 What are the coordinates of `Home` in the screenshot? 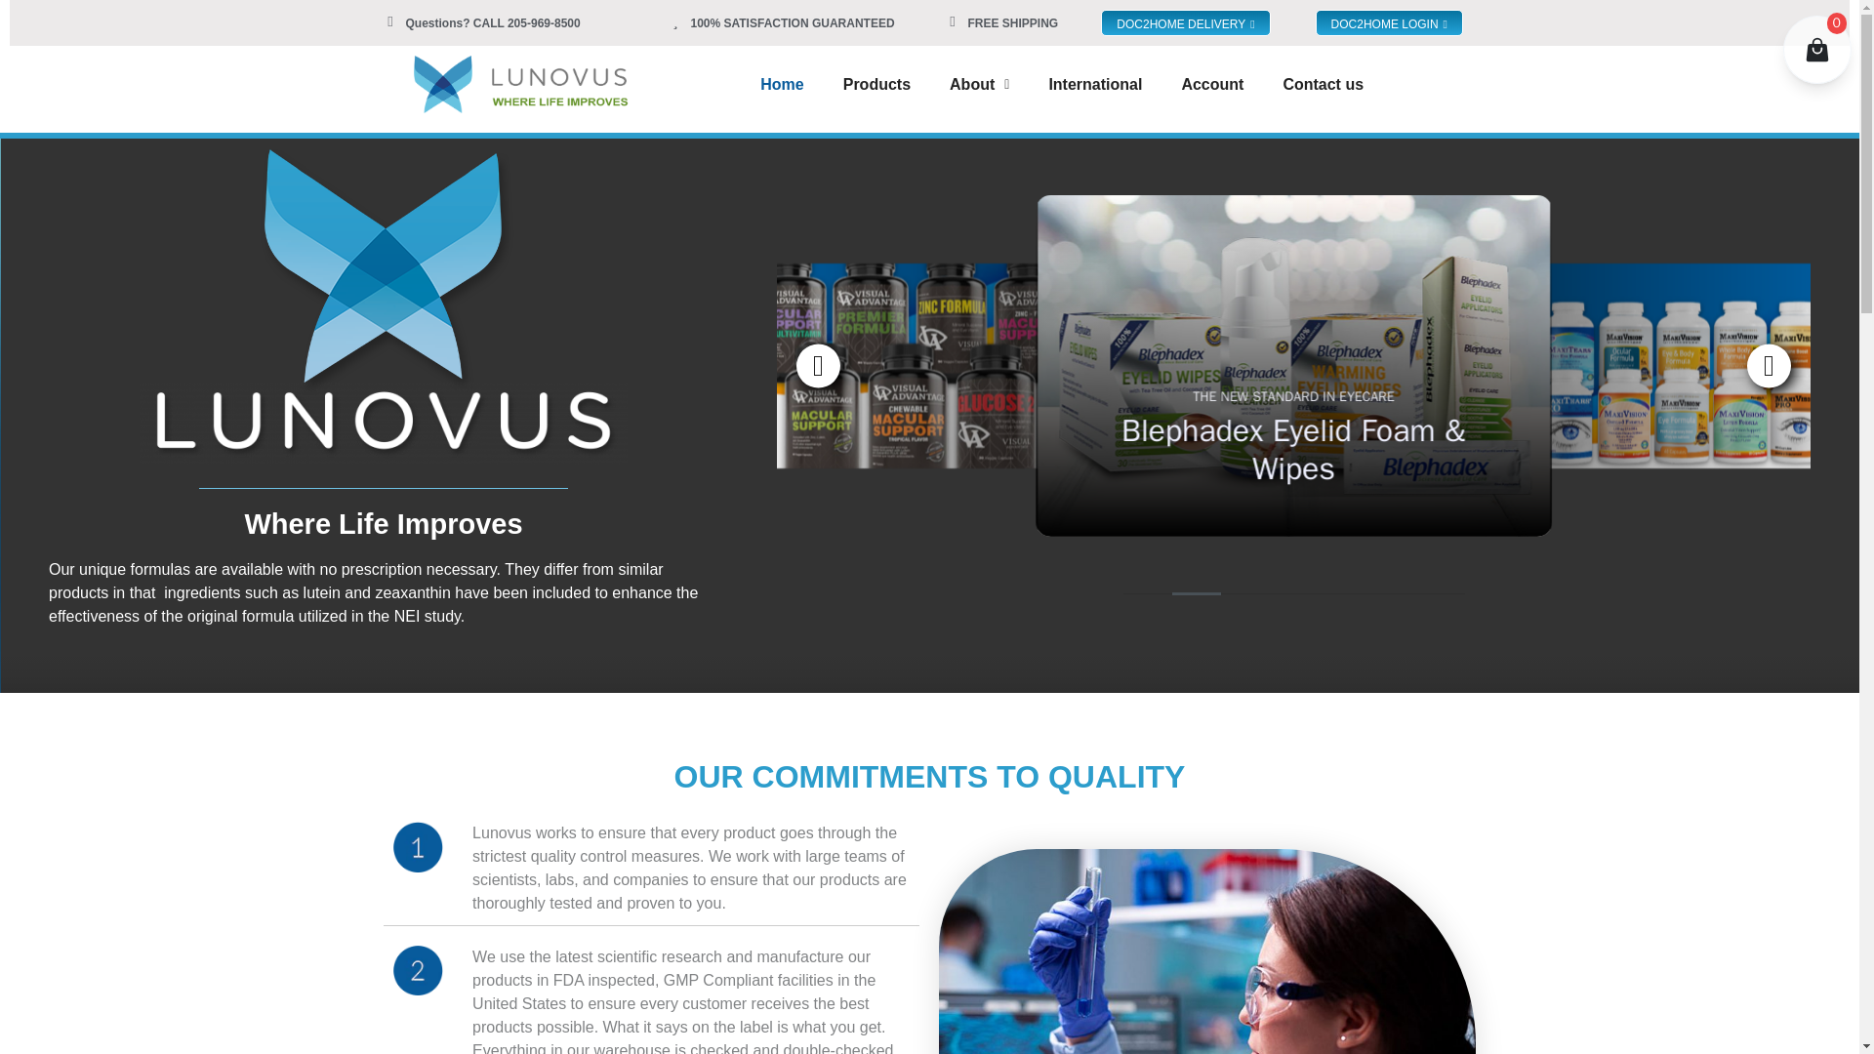 It's located at (781, 85).